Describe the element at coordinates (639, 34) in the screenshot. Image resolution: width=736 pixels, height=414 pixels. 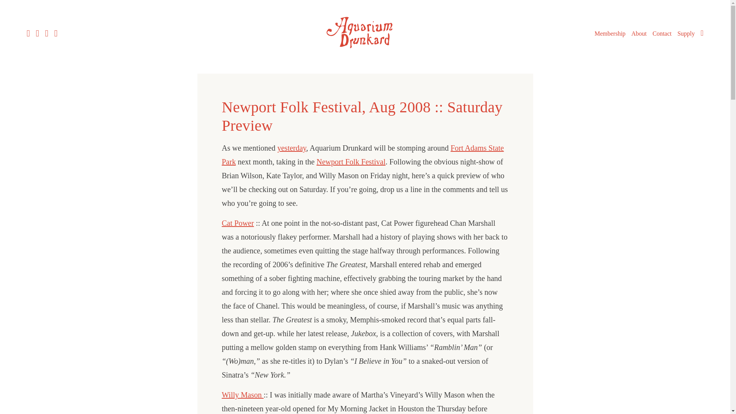
I see `About` at that location.